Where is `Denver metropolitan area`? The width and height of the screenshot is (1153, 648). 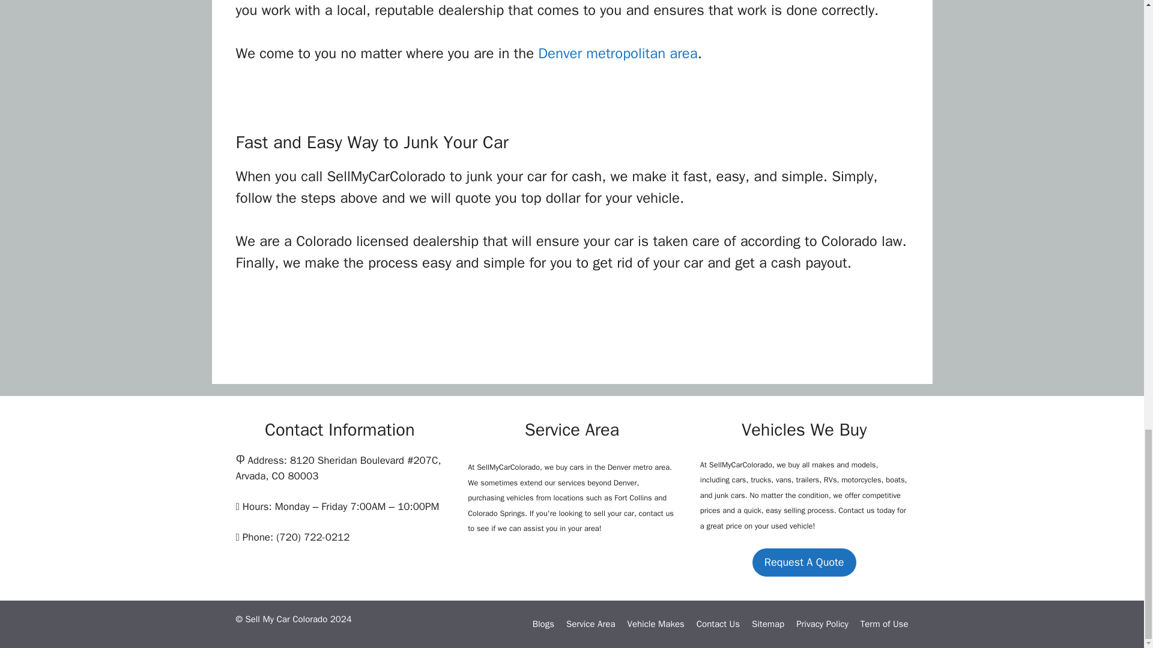
Denver metropolitan area is located at coordinates (617, 53).